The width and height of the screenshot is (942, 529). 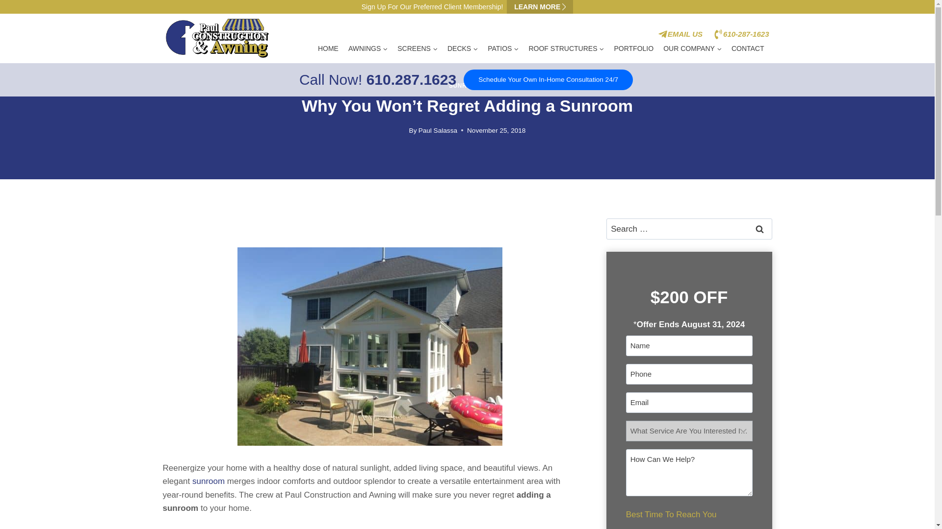 What do you see at coordinates (633, 49) in the screenshot?
I see `PORTFOLIO` at bounding box center [633, 49].